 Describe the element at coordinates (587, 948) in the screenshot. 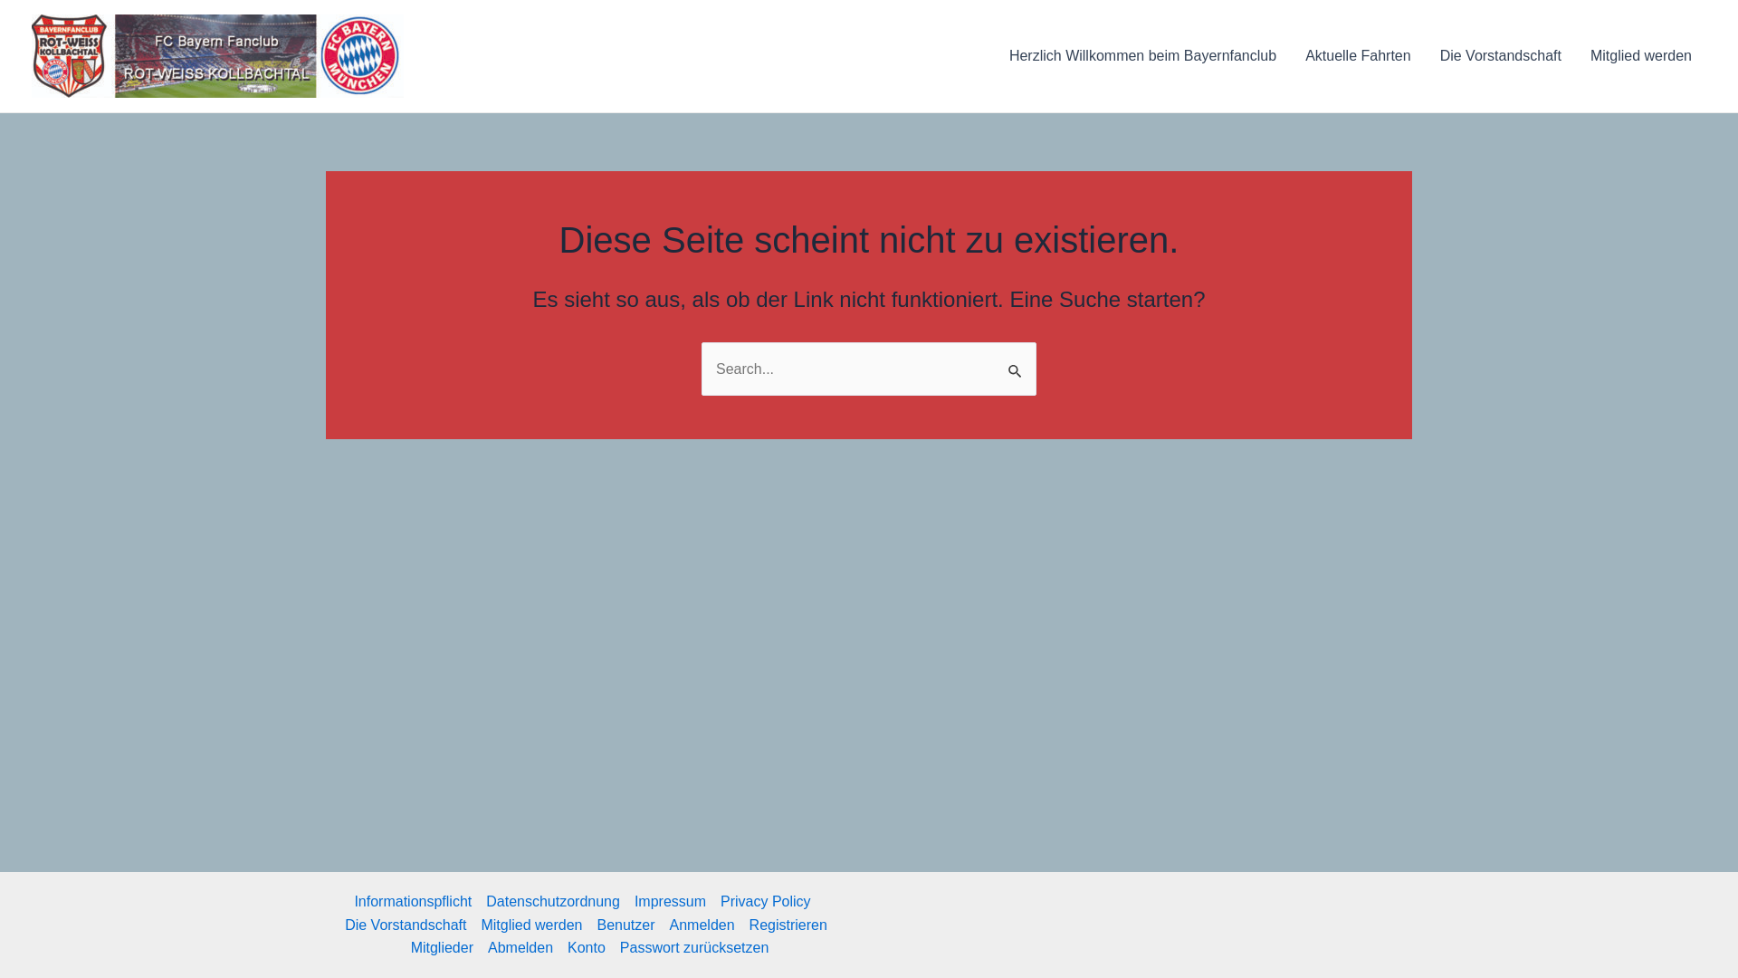

I see `Konto` at that location.